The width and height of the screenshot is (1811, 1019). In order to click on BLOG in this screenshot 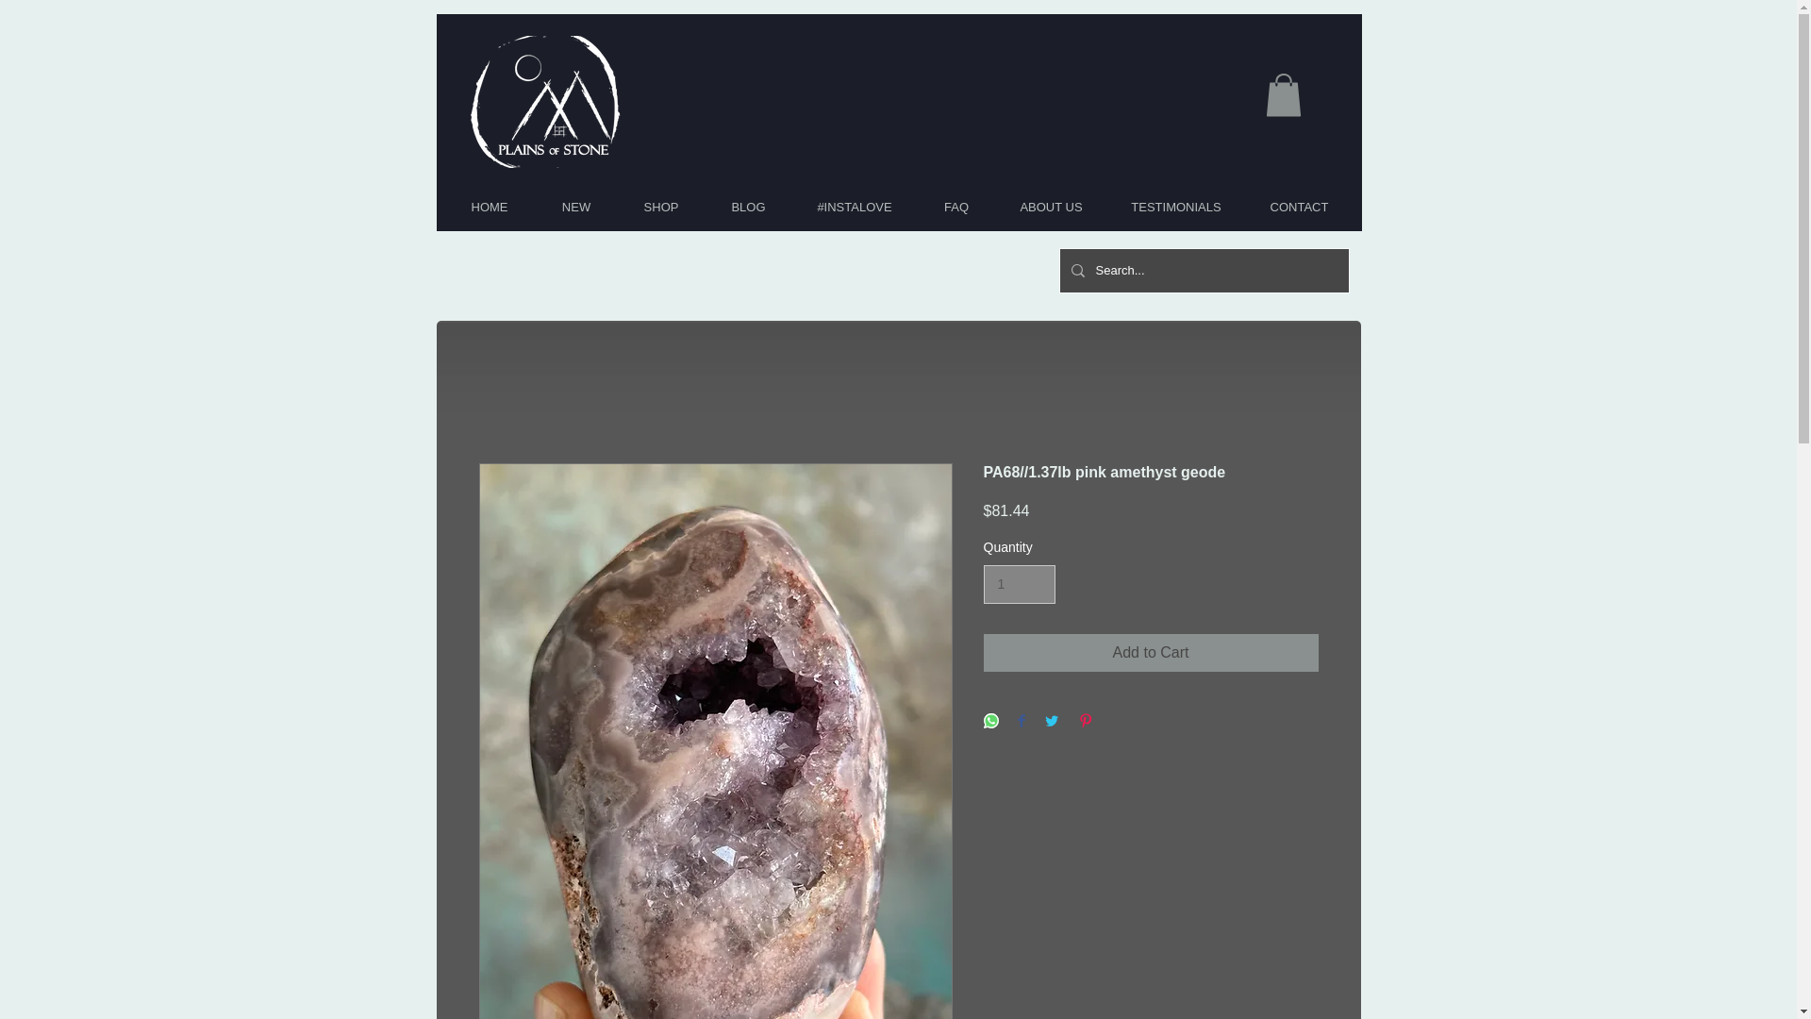, I will do `click(749, 207)`.